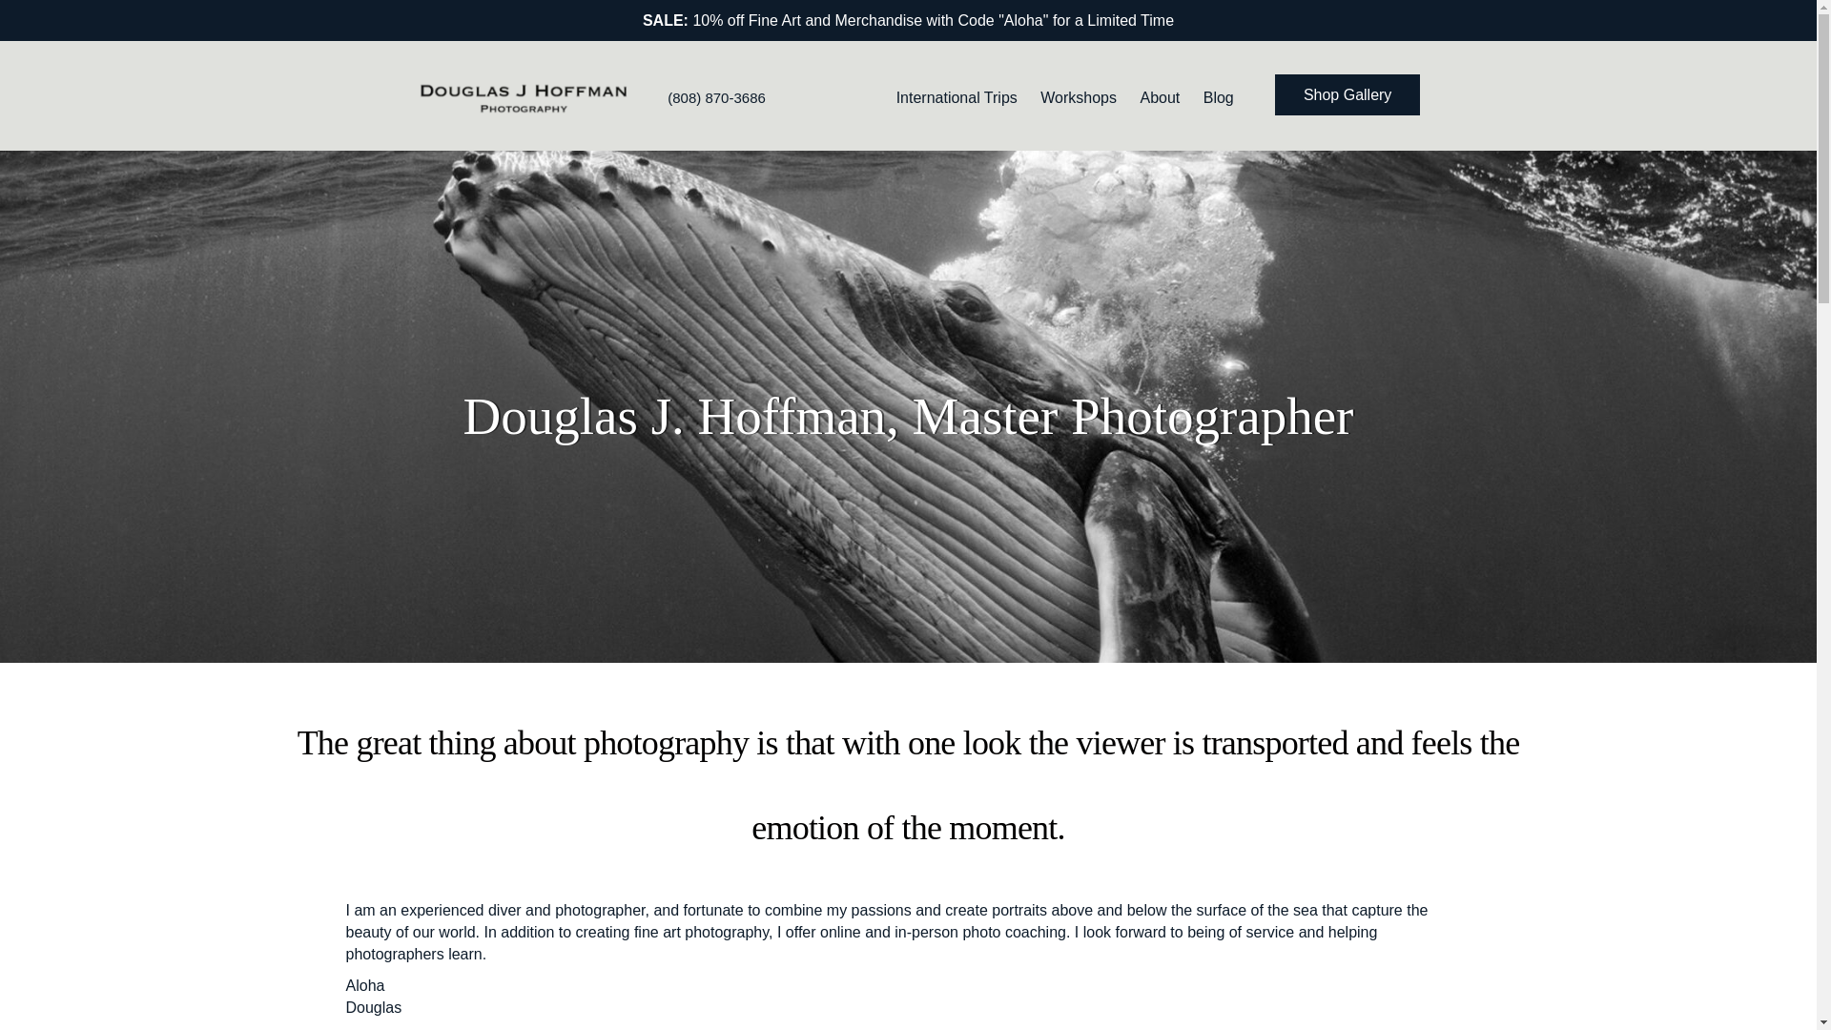 This screenshot has height=1030, width=1831. What do you see at coordinates (1218, 97) in the screenshot?
I see `Blog` at bounding box center [1218, 97].